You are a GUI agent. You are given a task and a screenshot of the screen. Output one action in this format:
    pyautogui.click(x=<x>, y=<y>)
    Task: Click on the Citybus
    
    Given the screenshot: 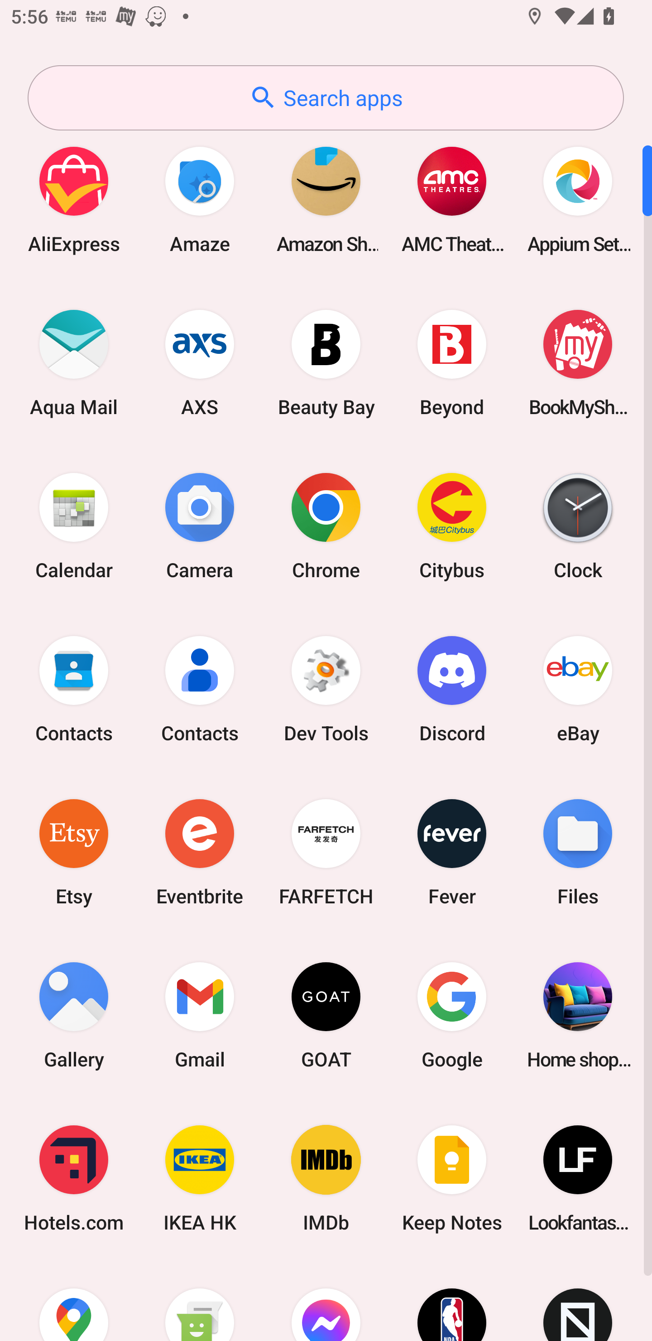 What is the action you would take?
    pyautogui.click(x=452, y=526)
    